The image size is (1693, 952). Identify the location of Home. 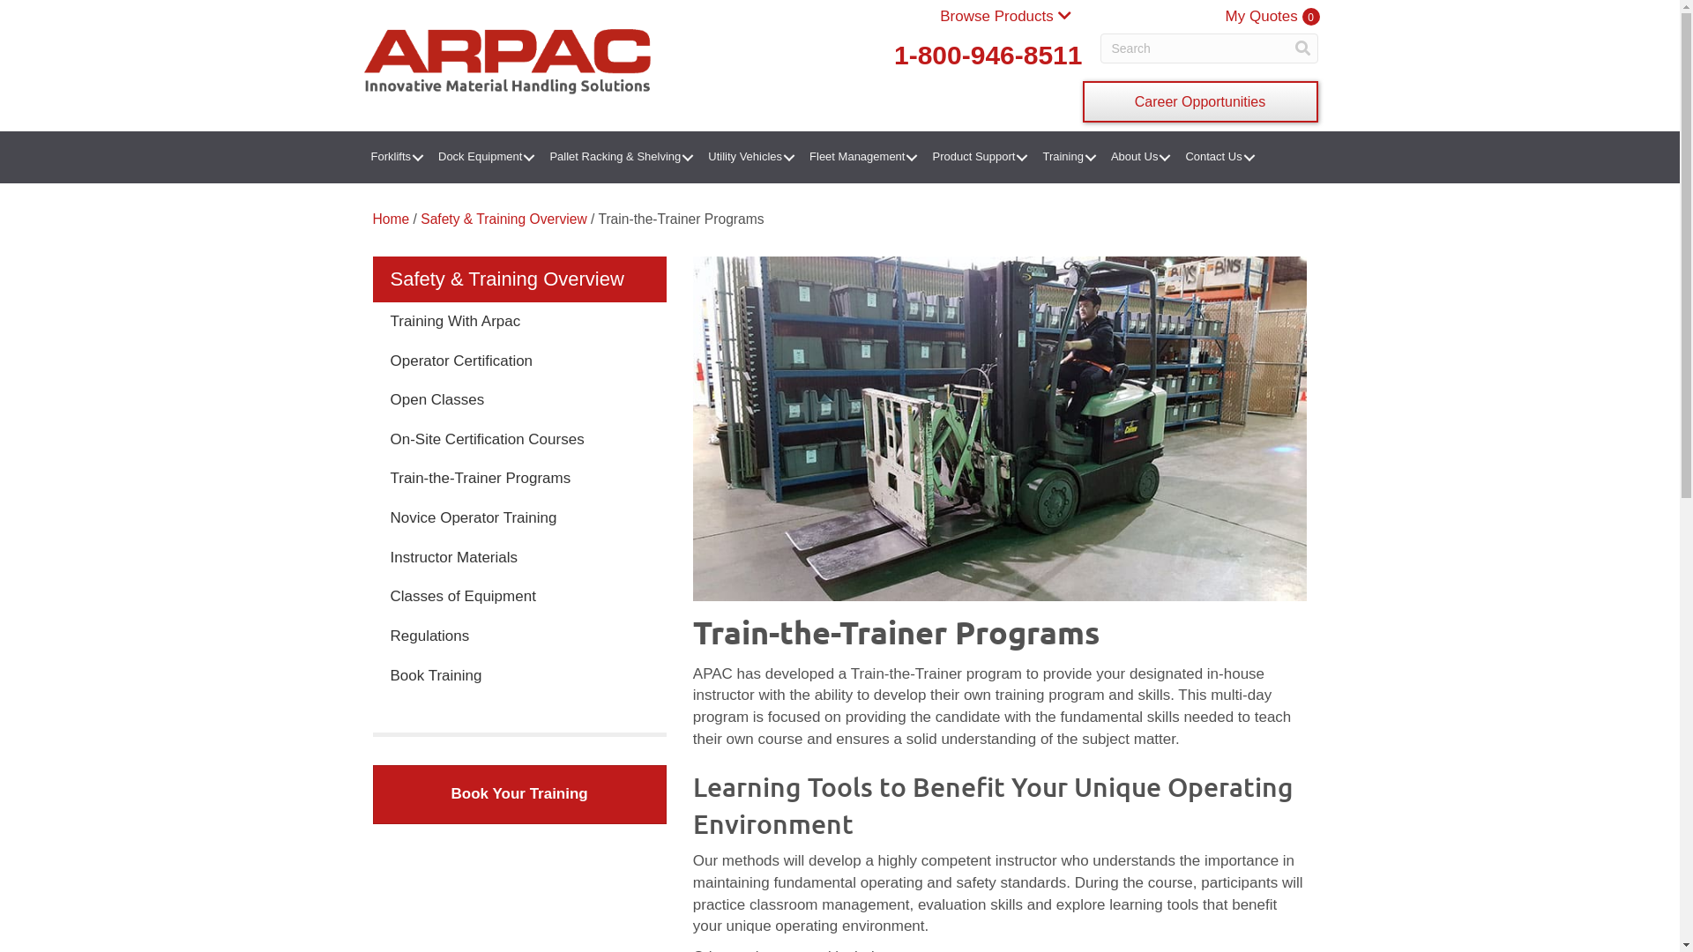
(391, 219).